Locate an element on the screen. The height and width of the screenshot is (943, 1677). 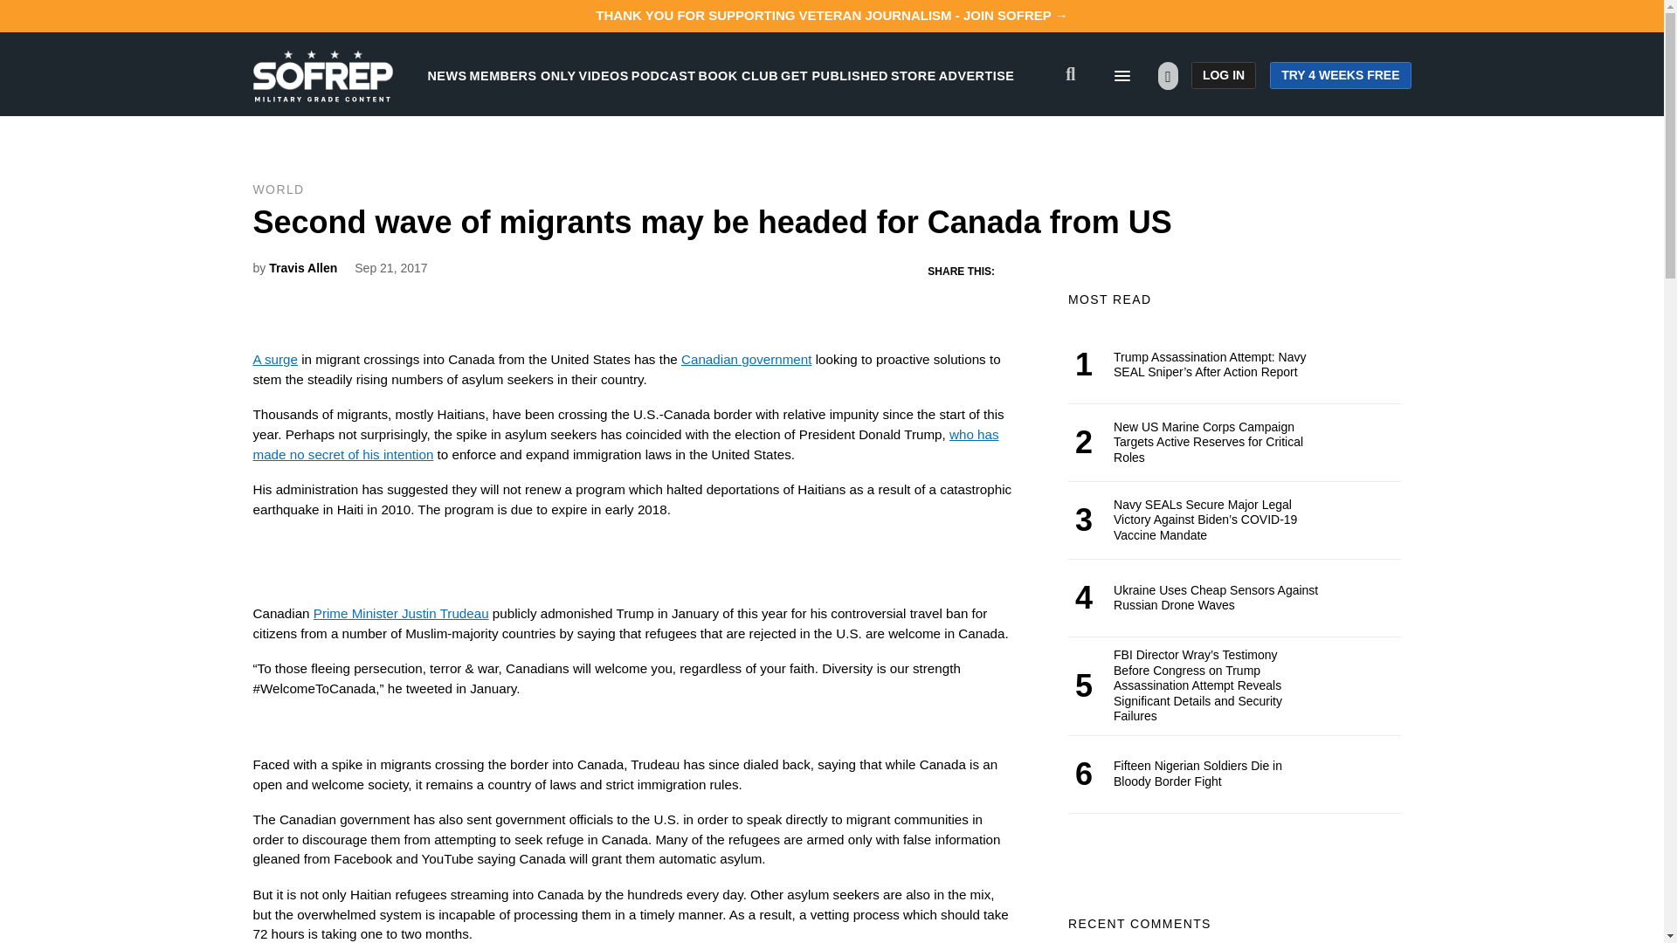
VIDEOS is located at coordinates (604, 75).